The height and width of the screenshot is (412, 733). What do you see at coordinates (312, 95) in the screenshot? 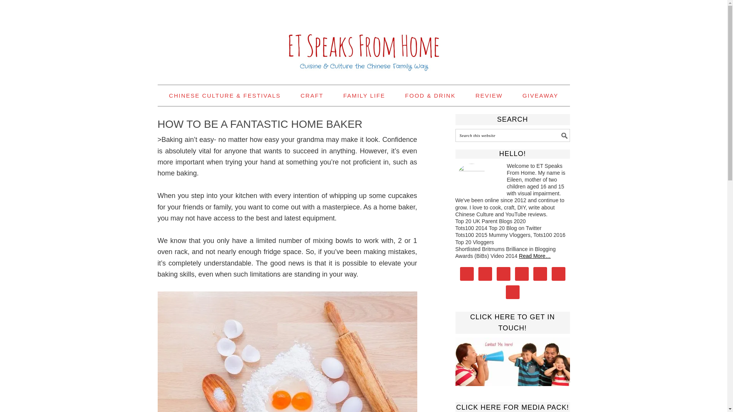
I see `CRAFT` at bounding box center [312, 95].